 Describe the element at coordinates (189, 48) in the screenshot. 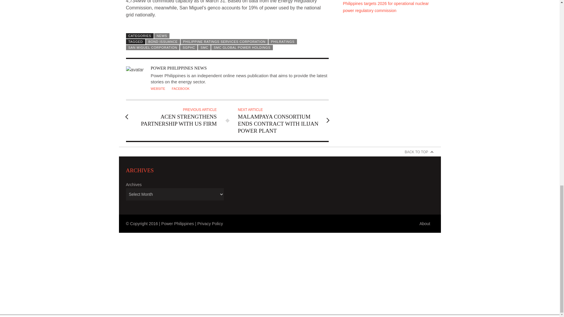

I see `View all posts tagged SGPHC` at that location.